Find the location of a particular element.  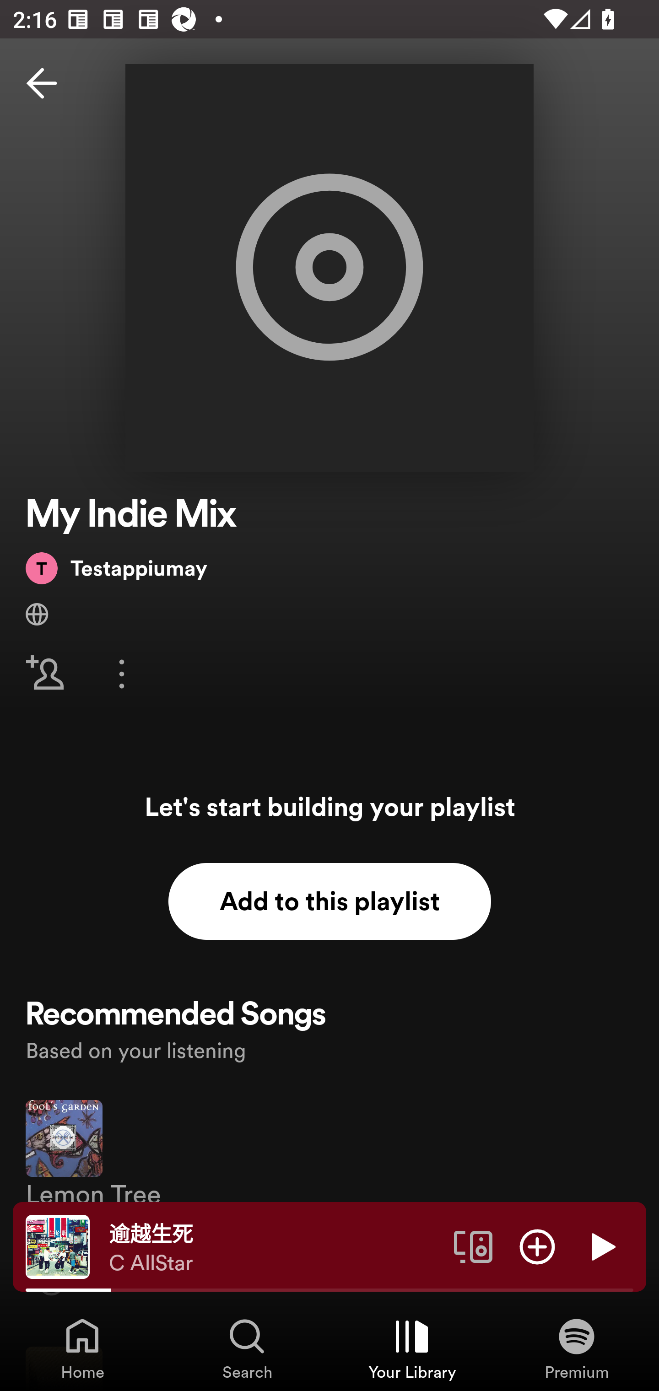

The cover art of the currently playing track is located at coordinates (58, 1246).